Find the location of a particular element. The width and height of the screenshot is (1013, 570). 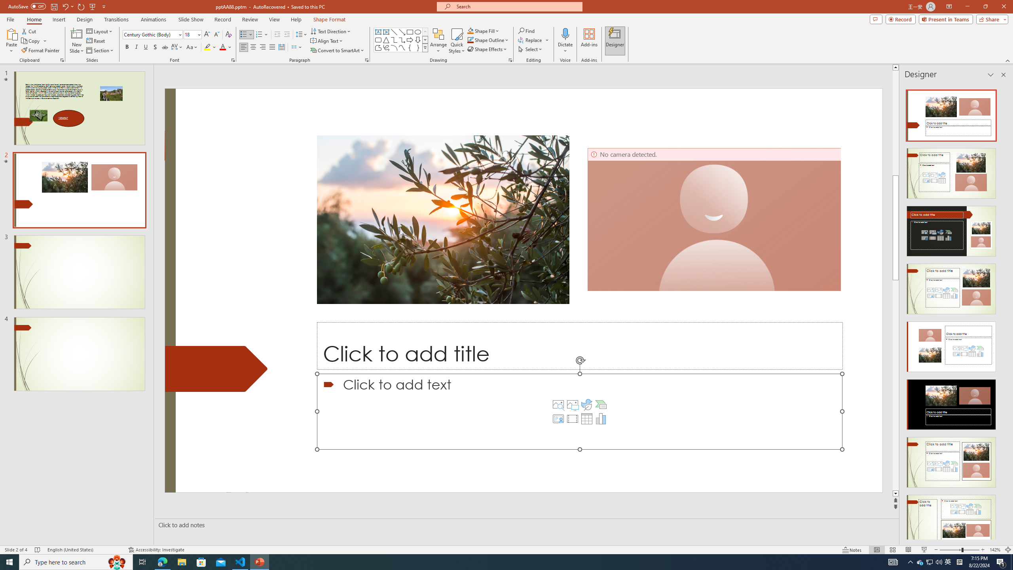

Microsoft search is located at coordinates (517, 6).